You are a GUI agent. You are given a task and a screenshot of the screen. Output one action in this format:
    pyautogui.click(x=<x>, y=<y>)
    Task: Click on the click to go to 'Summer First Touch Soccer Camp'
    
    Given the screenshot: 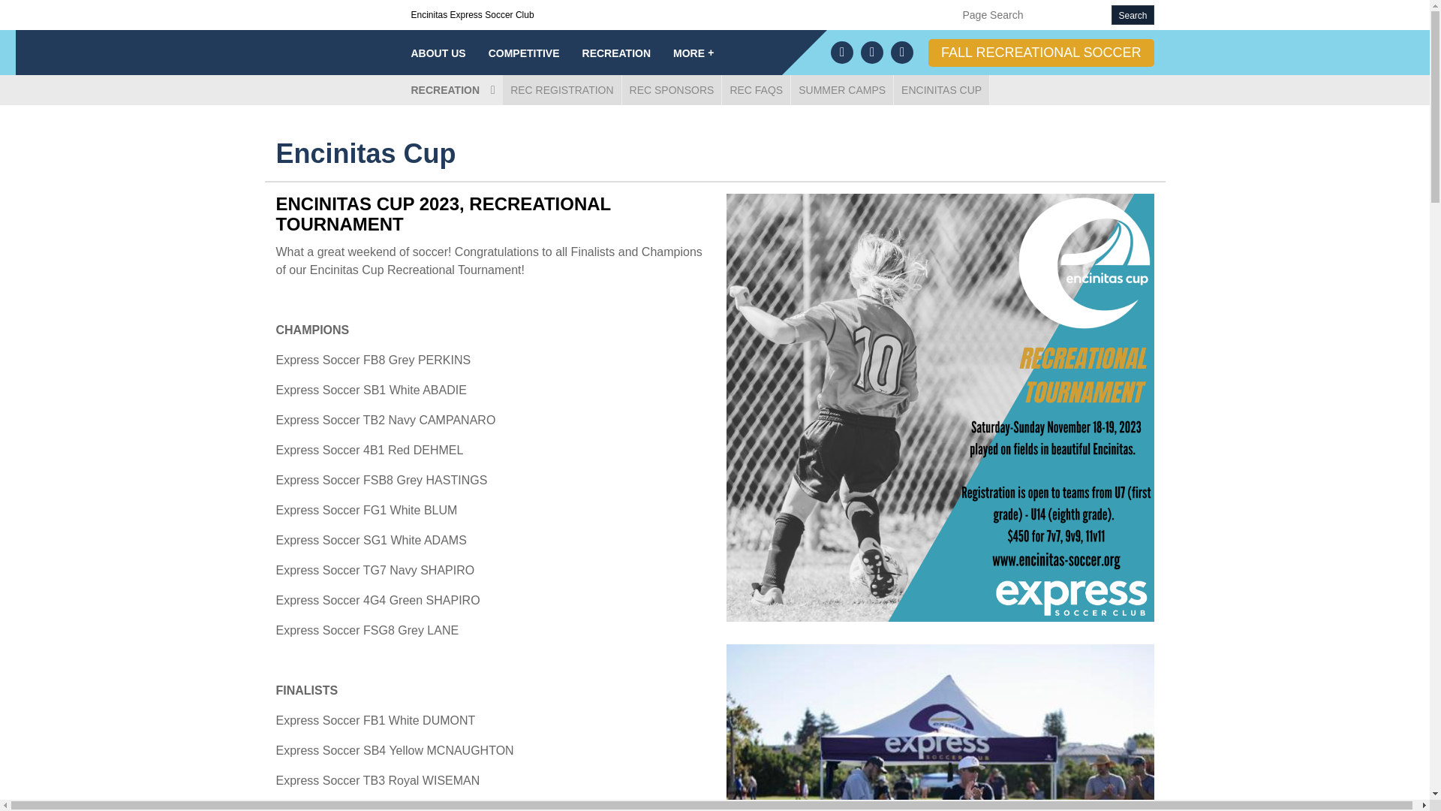 What is the action you would take?
    pyautogui.click(x=842, y=90)
    